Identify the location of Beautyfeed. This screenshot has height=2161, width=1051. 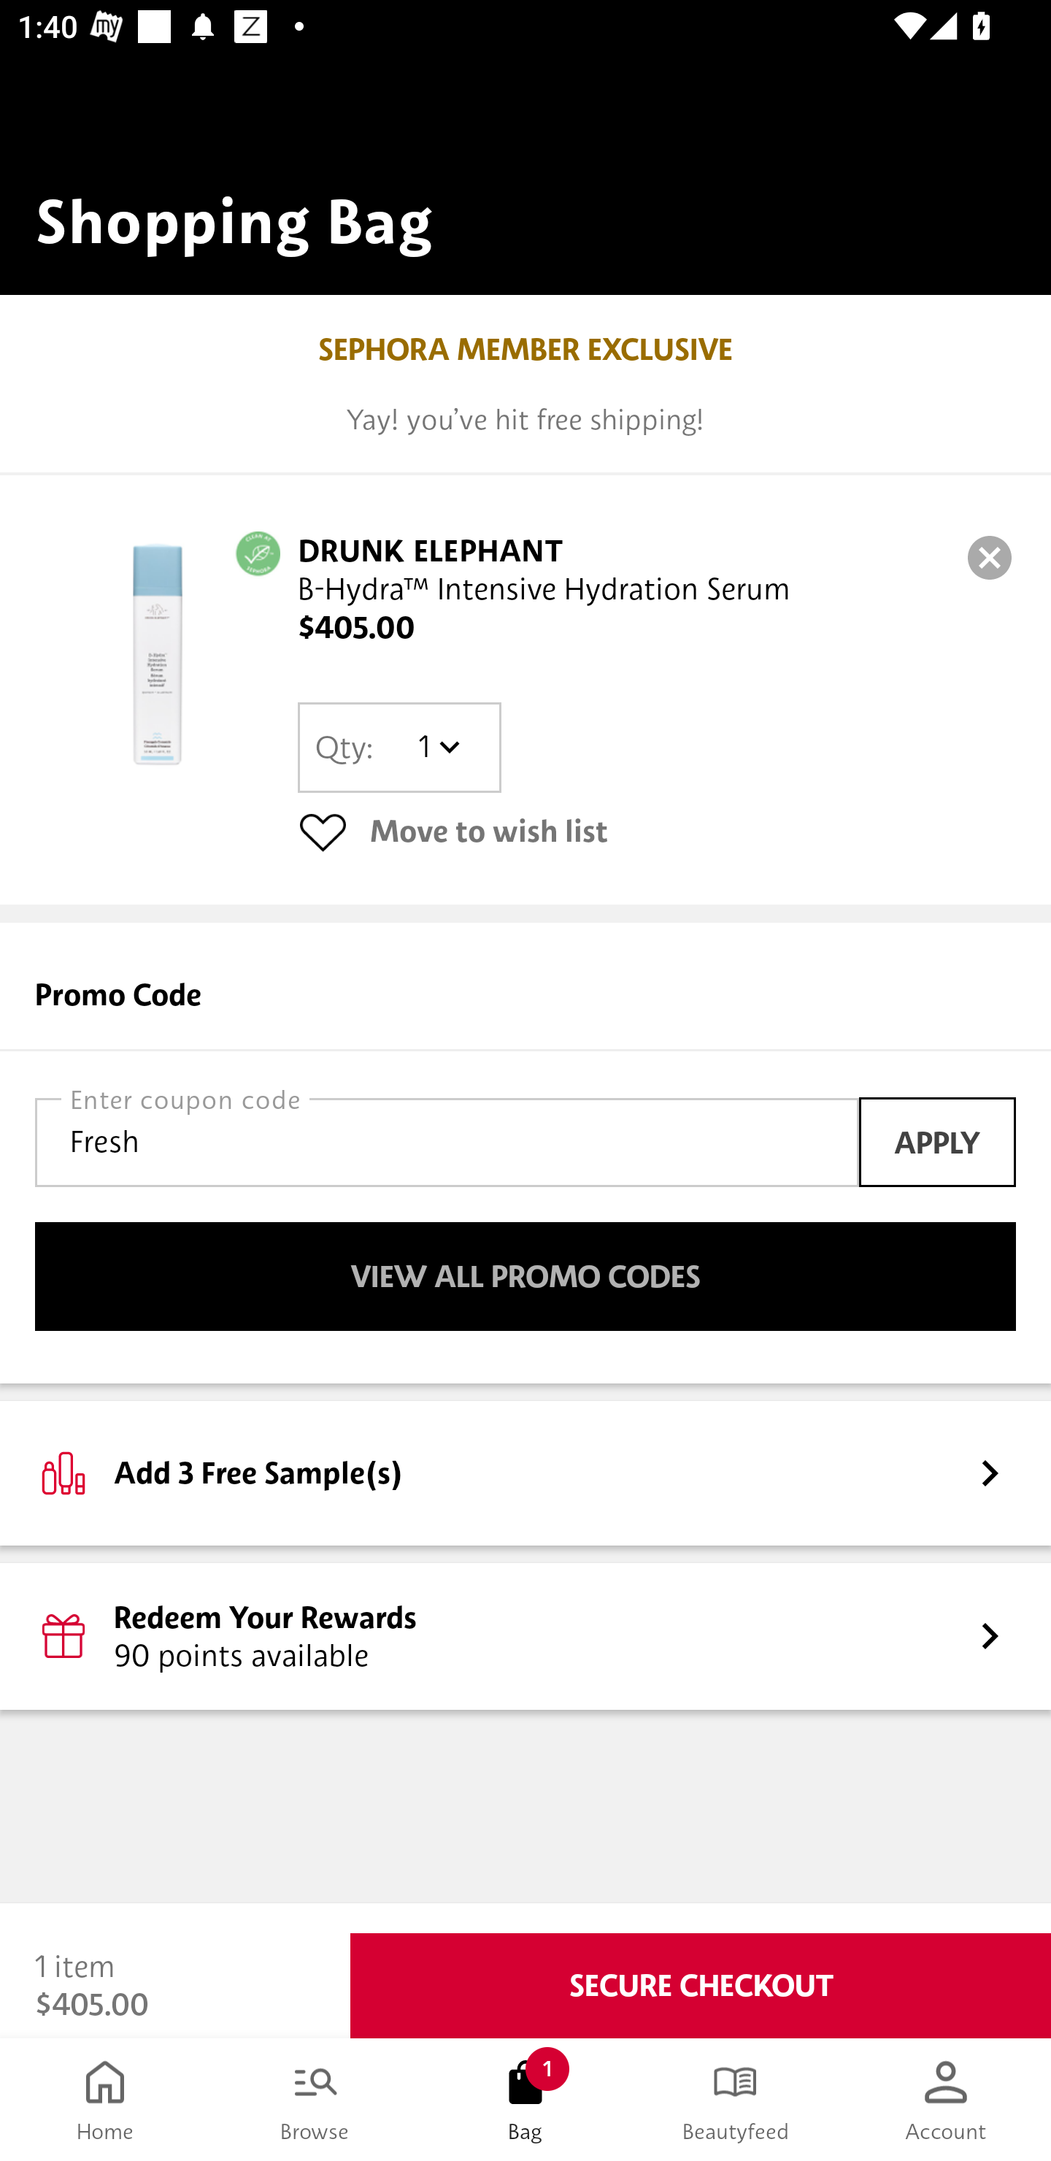
(736, 2100).